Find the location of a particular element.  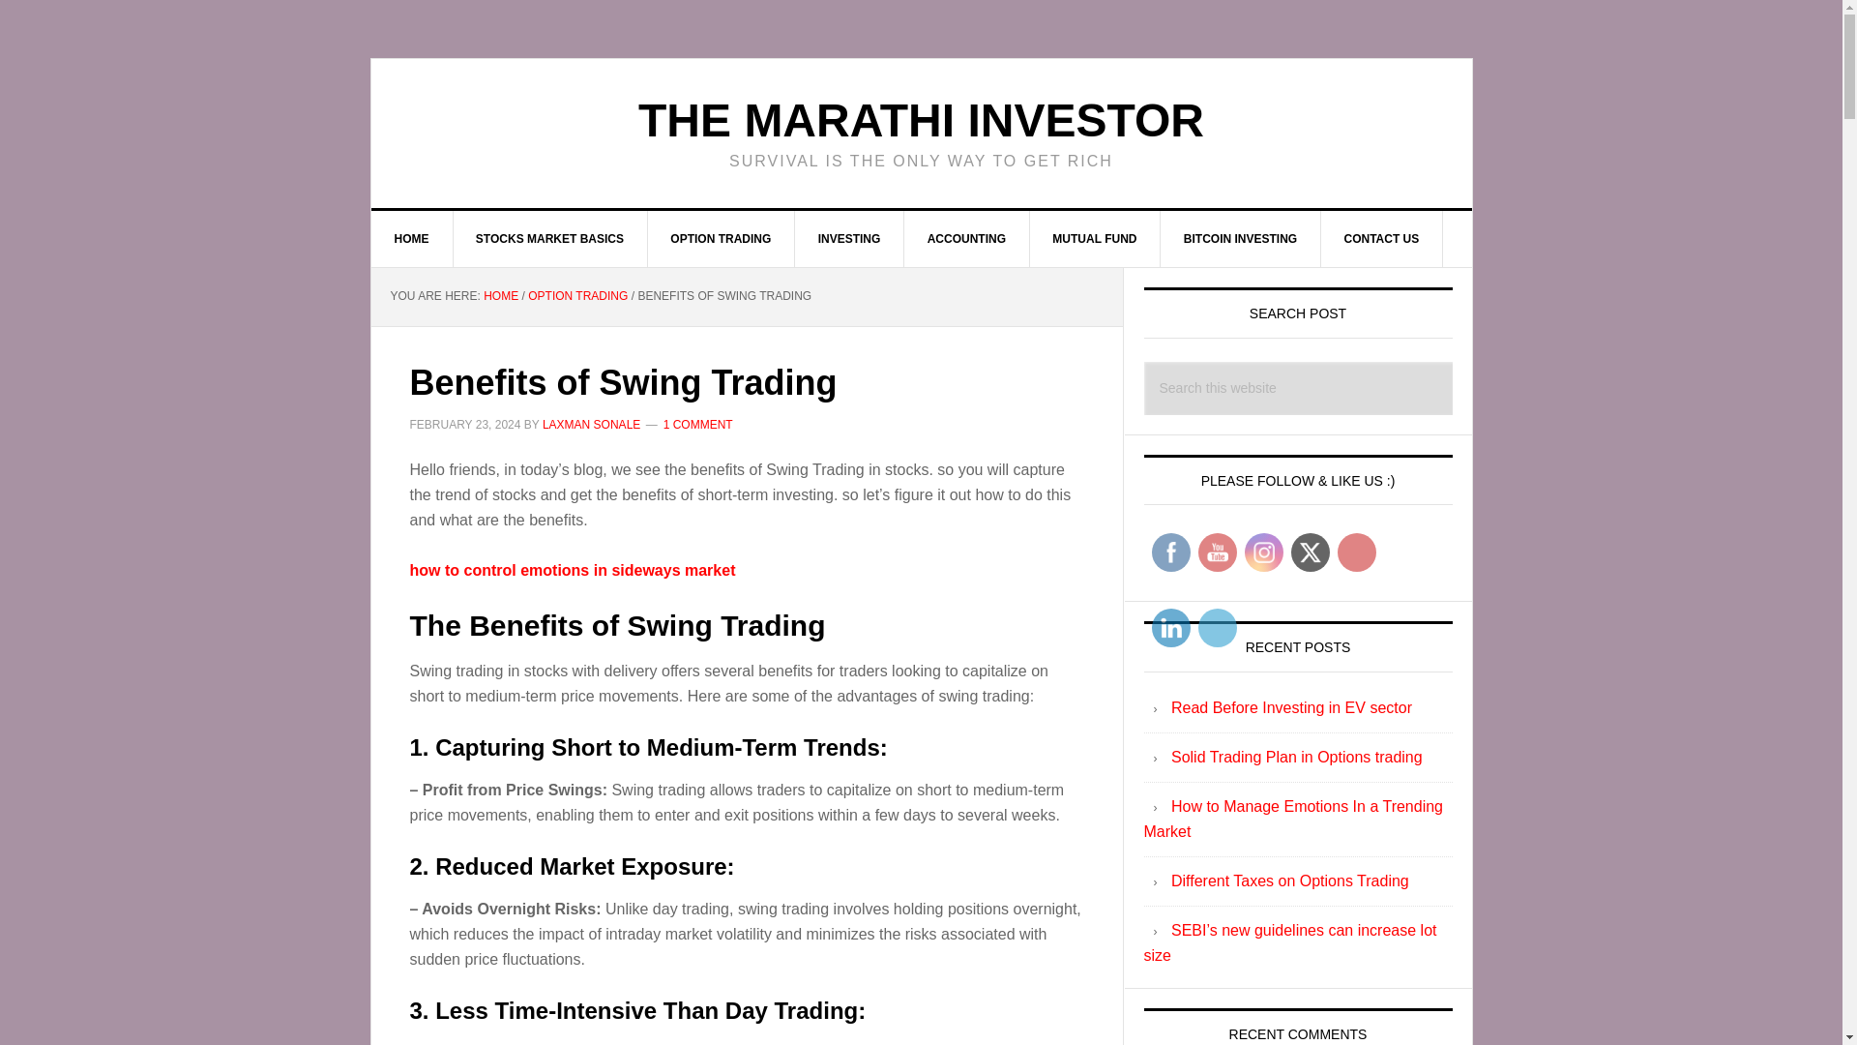

OPTION TRADING is located at coordinates (720, 239).